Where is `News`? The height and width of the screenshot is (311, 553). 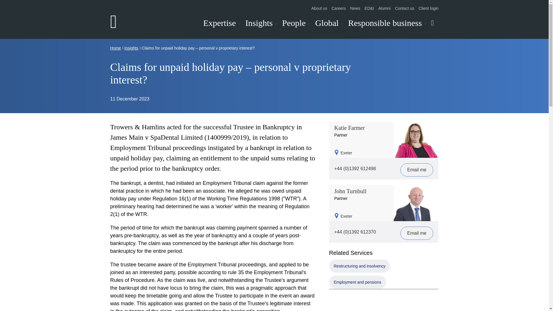
News is located at coordinates (355, 8).